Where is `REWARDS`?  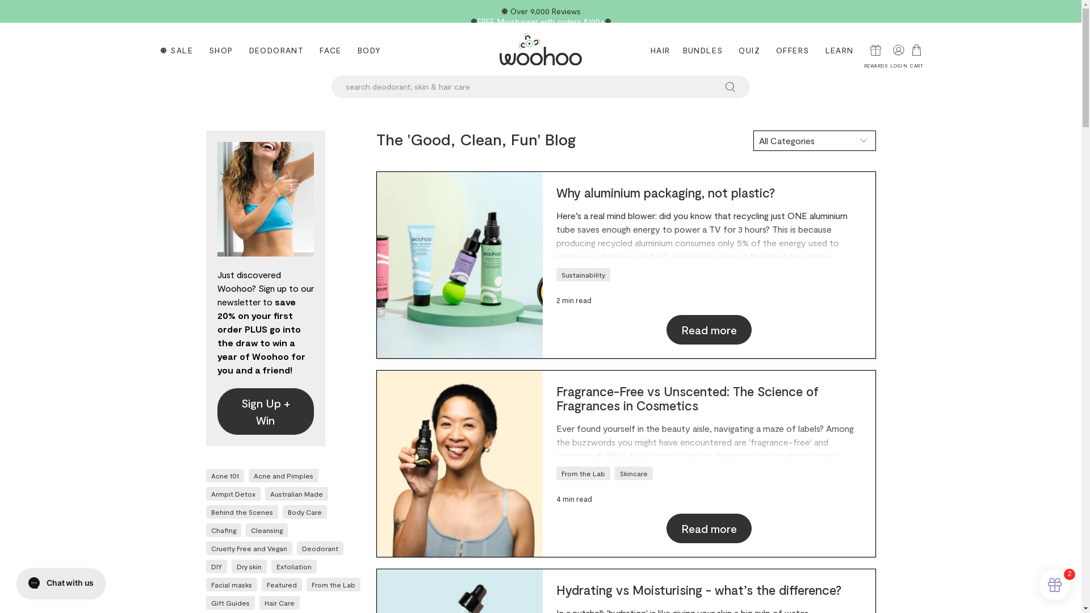 REWARDS is located at coordinates (874, 52).